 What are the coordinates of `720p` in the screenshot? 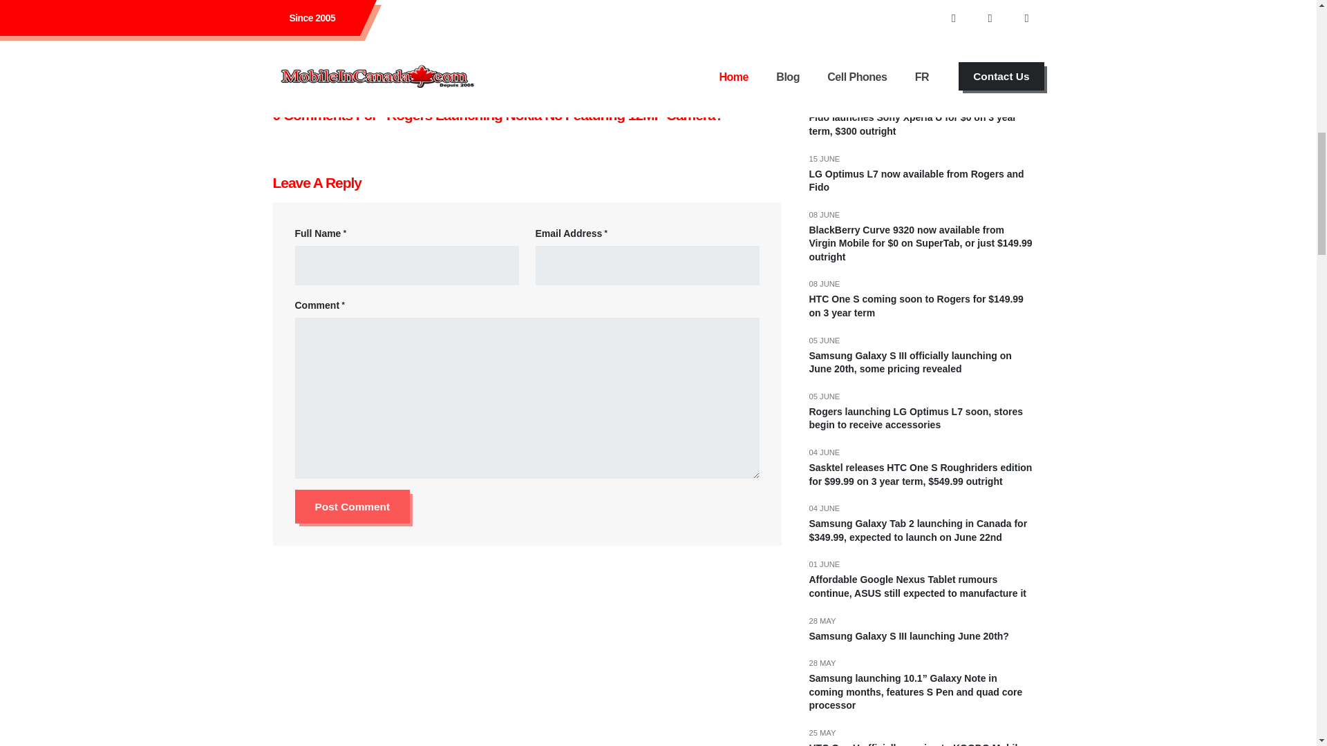 It's located at (706, 12).